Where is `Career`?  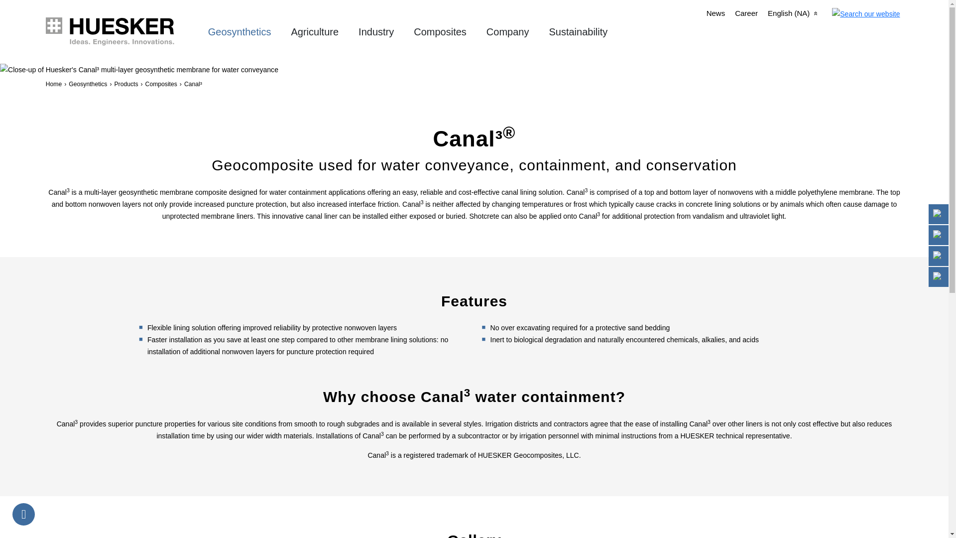 Career is located at coordinates (746, 13).